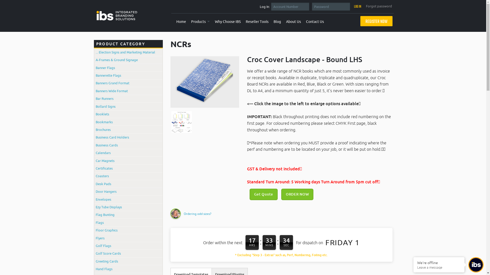  I want to click on Flag Bunting, so click(128, 215).